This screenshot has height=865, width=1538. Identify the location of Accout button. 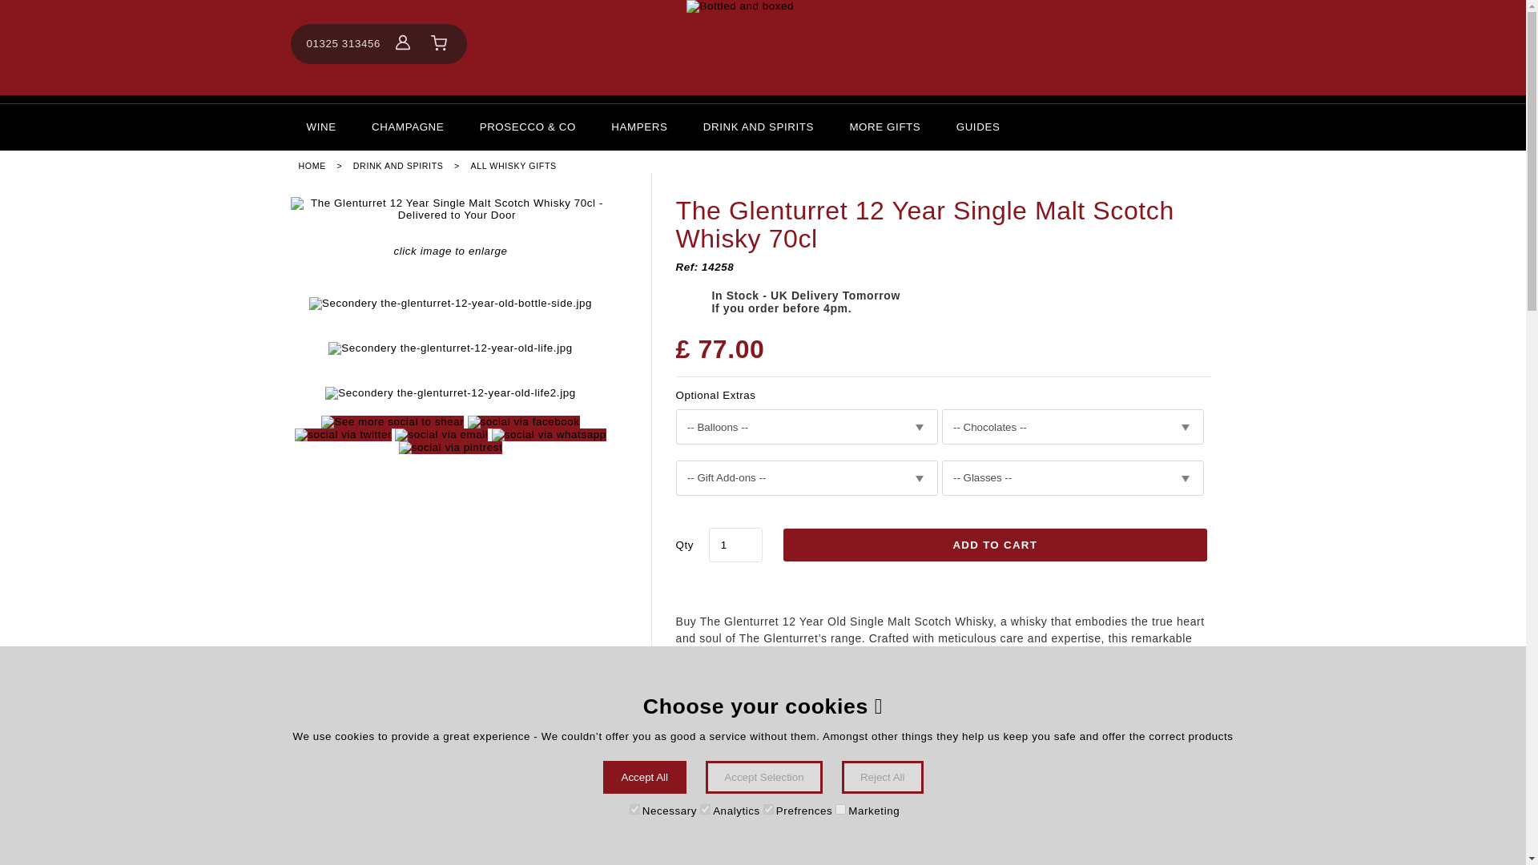
(402, 42).